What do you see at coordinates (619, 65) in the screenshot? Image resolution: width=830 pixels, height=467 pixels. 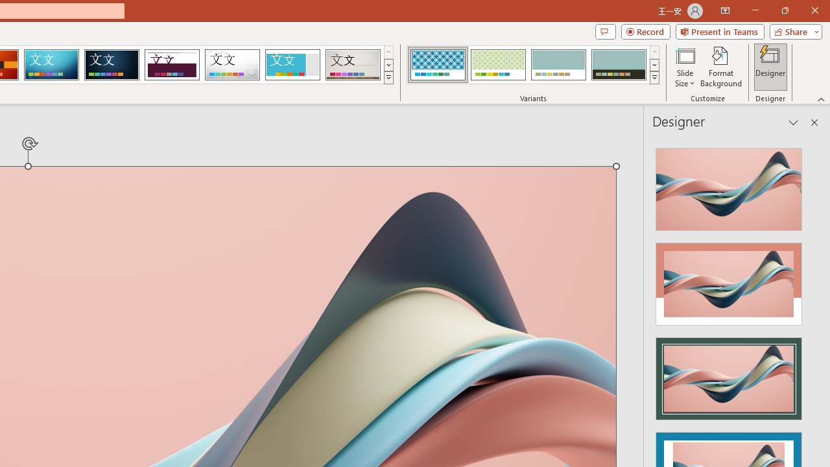 I see `Integral Variant 4` at bounding box center [619, 65].